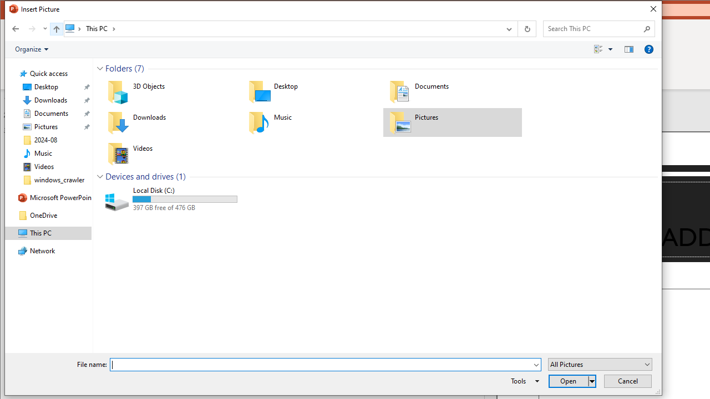  I want to click on Address: This PC, so click(282, 28).